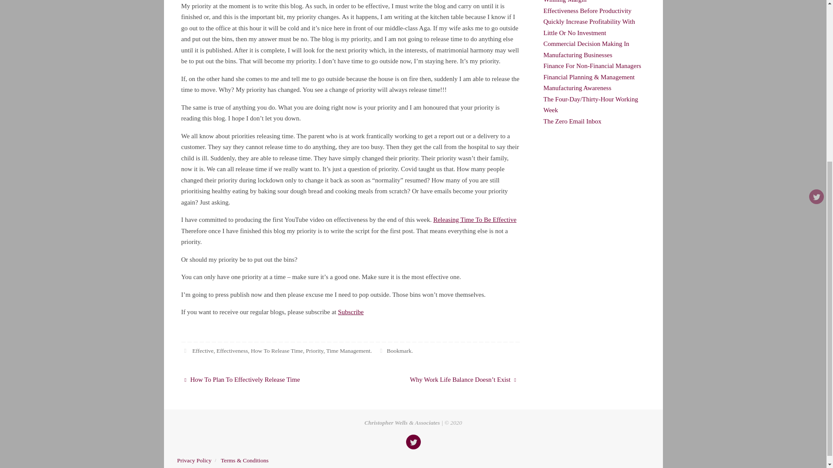 The width and height of the screenshot is (833, 468). I want to click on Tagged, so click(186, 351).